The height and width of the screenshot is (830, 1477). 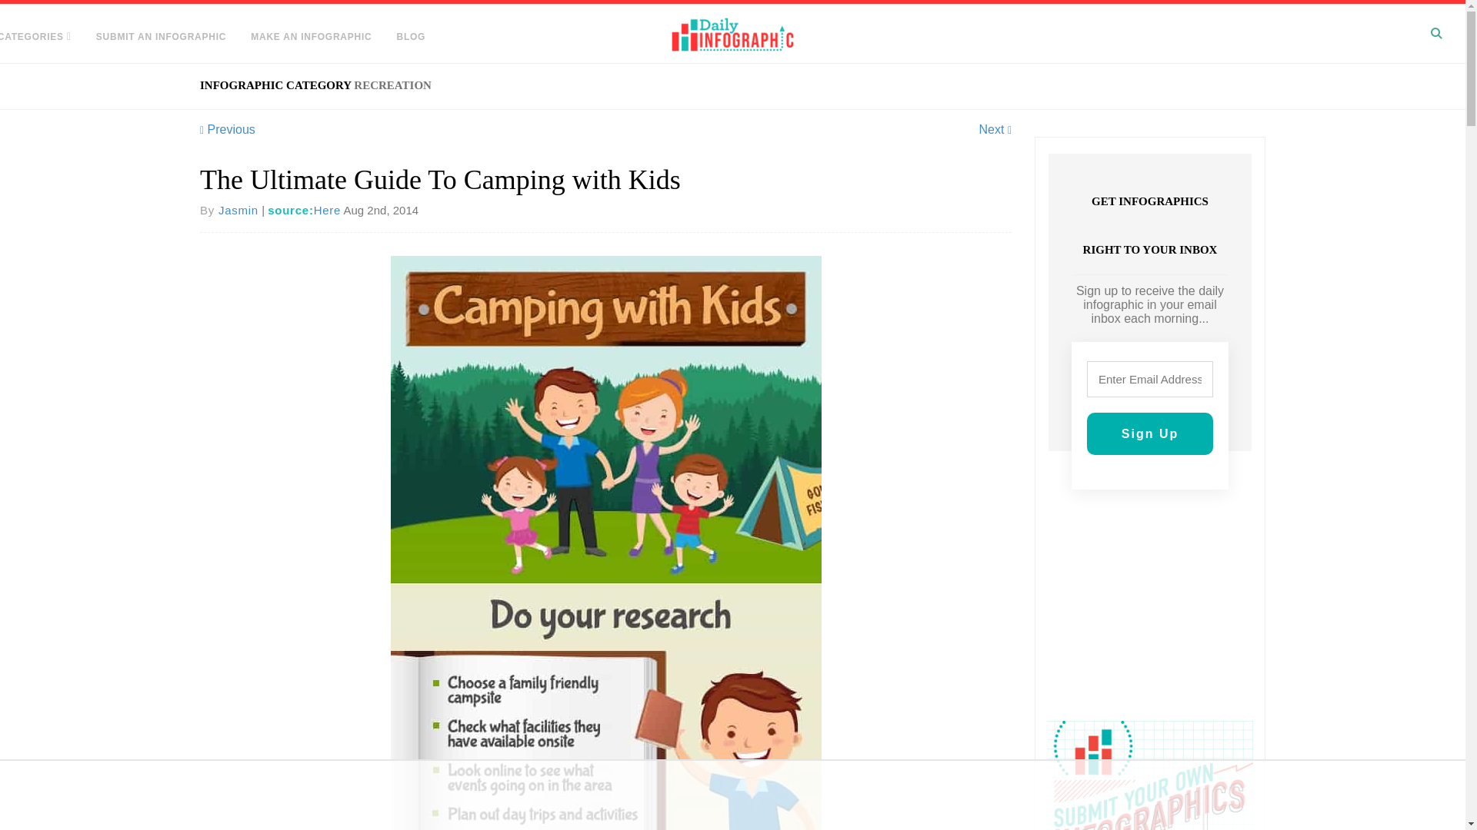 What do you see at coordinates (42, 37) in the screenshot?
I see `CATEGORIES` at bounding box center [42, 37].